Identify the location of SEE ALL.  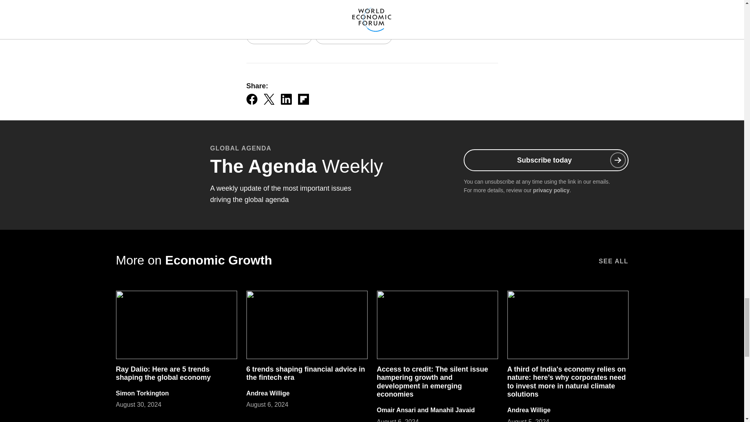
(613, 260).